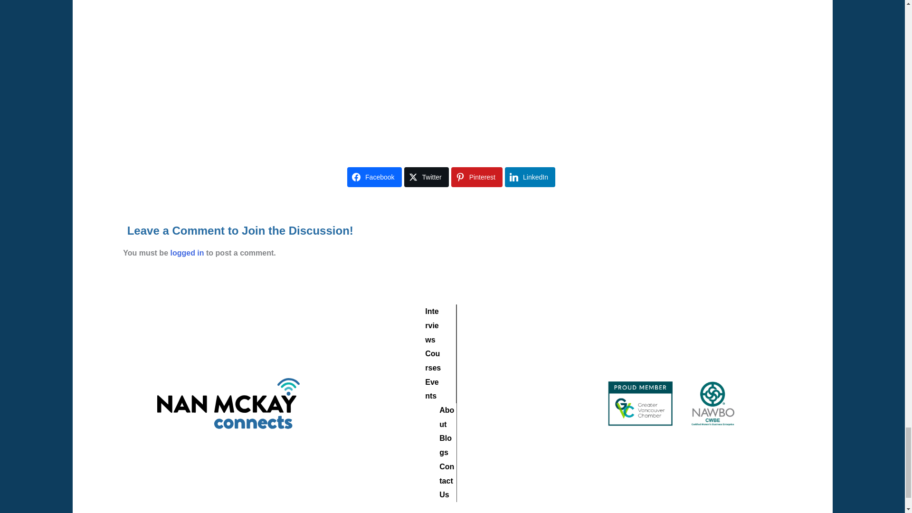 The width and height of the screenshot is (912, 513). What do you see at coordinates (508, 66) in the screenshot?
I see `YouTube video player` at bounding box center [508, 66].